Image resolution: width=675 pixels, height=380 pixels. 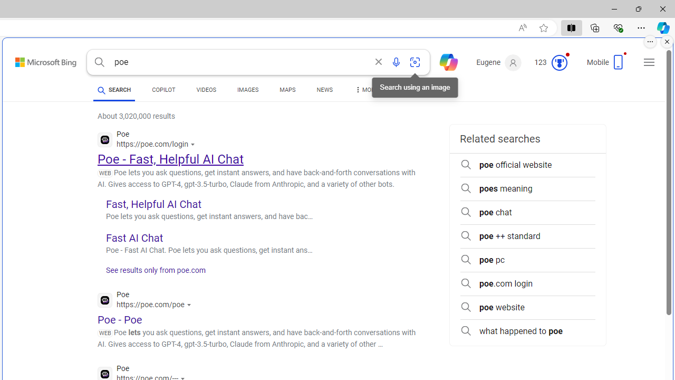 I want to click on MORE, so click(x=365, y=92).